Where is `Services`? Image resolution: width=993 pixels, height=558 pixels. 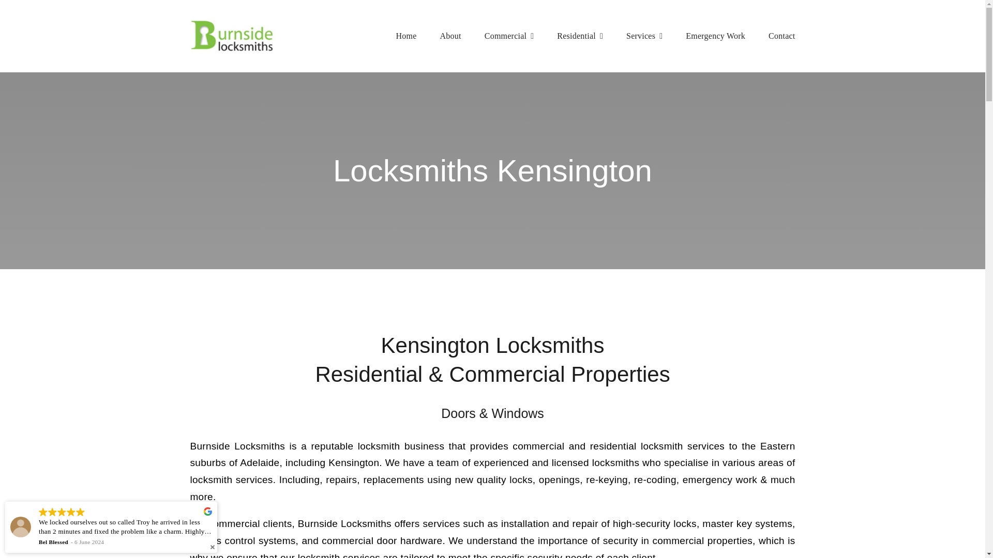
Services is located at coordinates (644, 36).